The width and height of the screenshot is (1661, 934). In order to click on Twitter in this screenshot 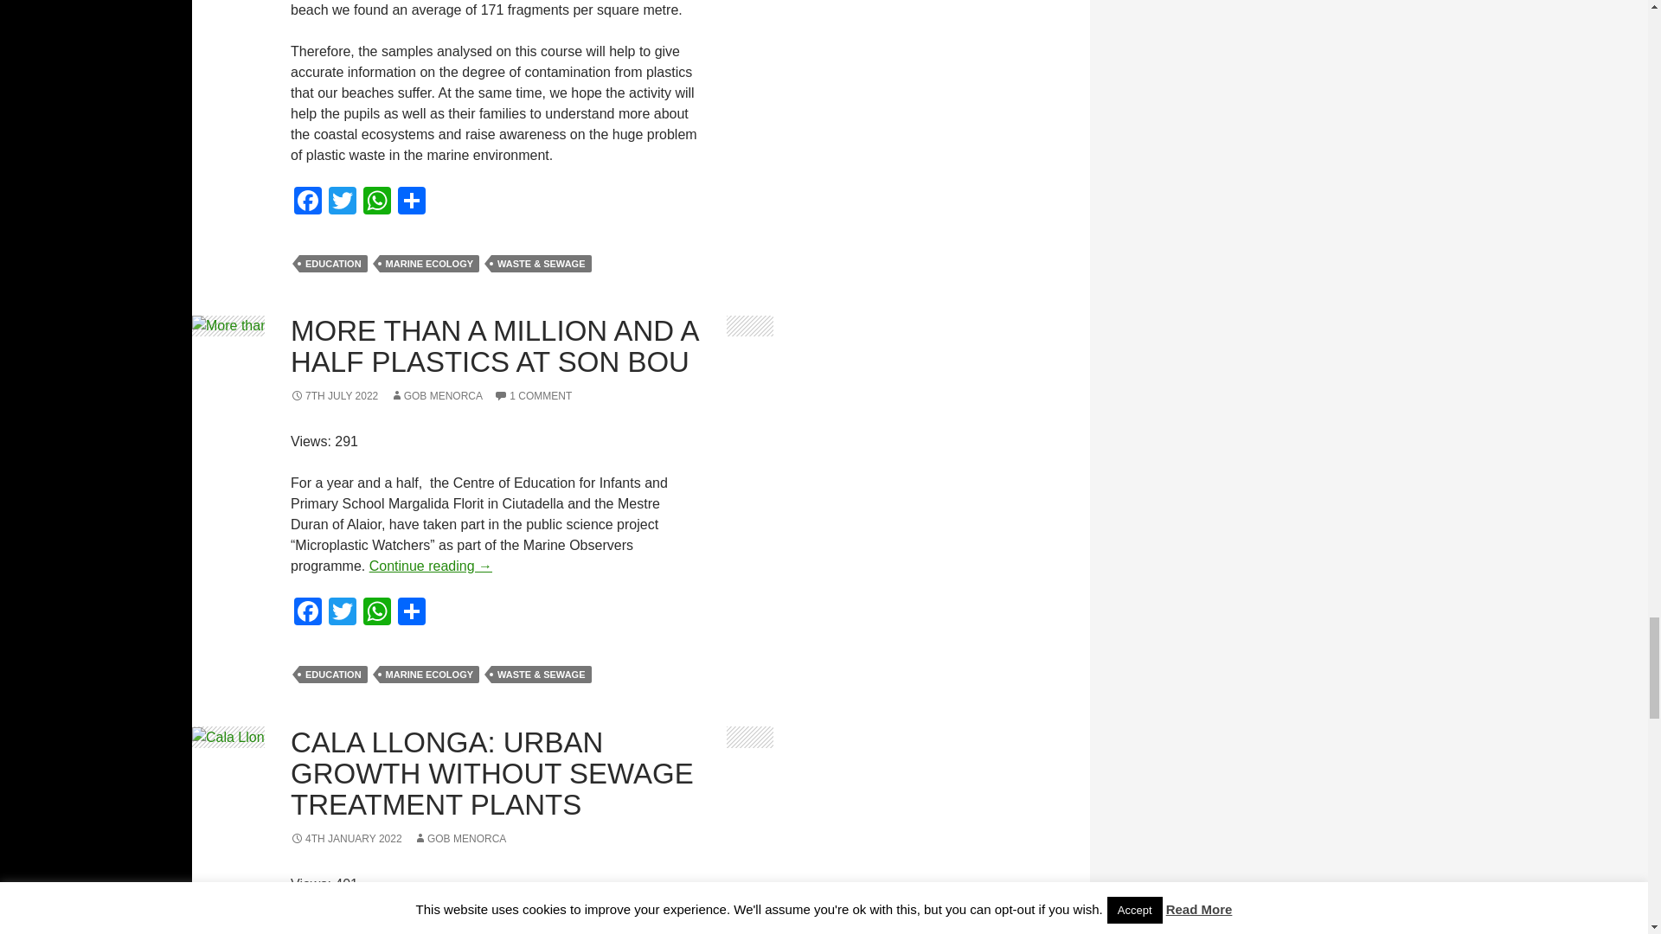, I will do `click(343, 202)`.